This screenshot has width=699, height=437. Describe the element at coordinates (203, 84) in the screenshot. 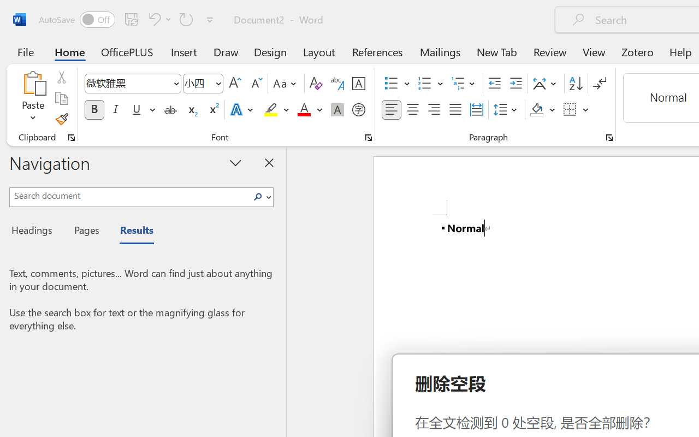

I see `Font Size` at that location.